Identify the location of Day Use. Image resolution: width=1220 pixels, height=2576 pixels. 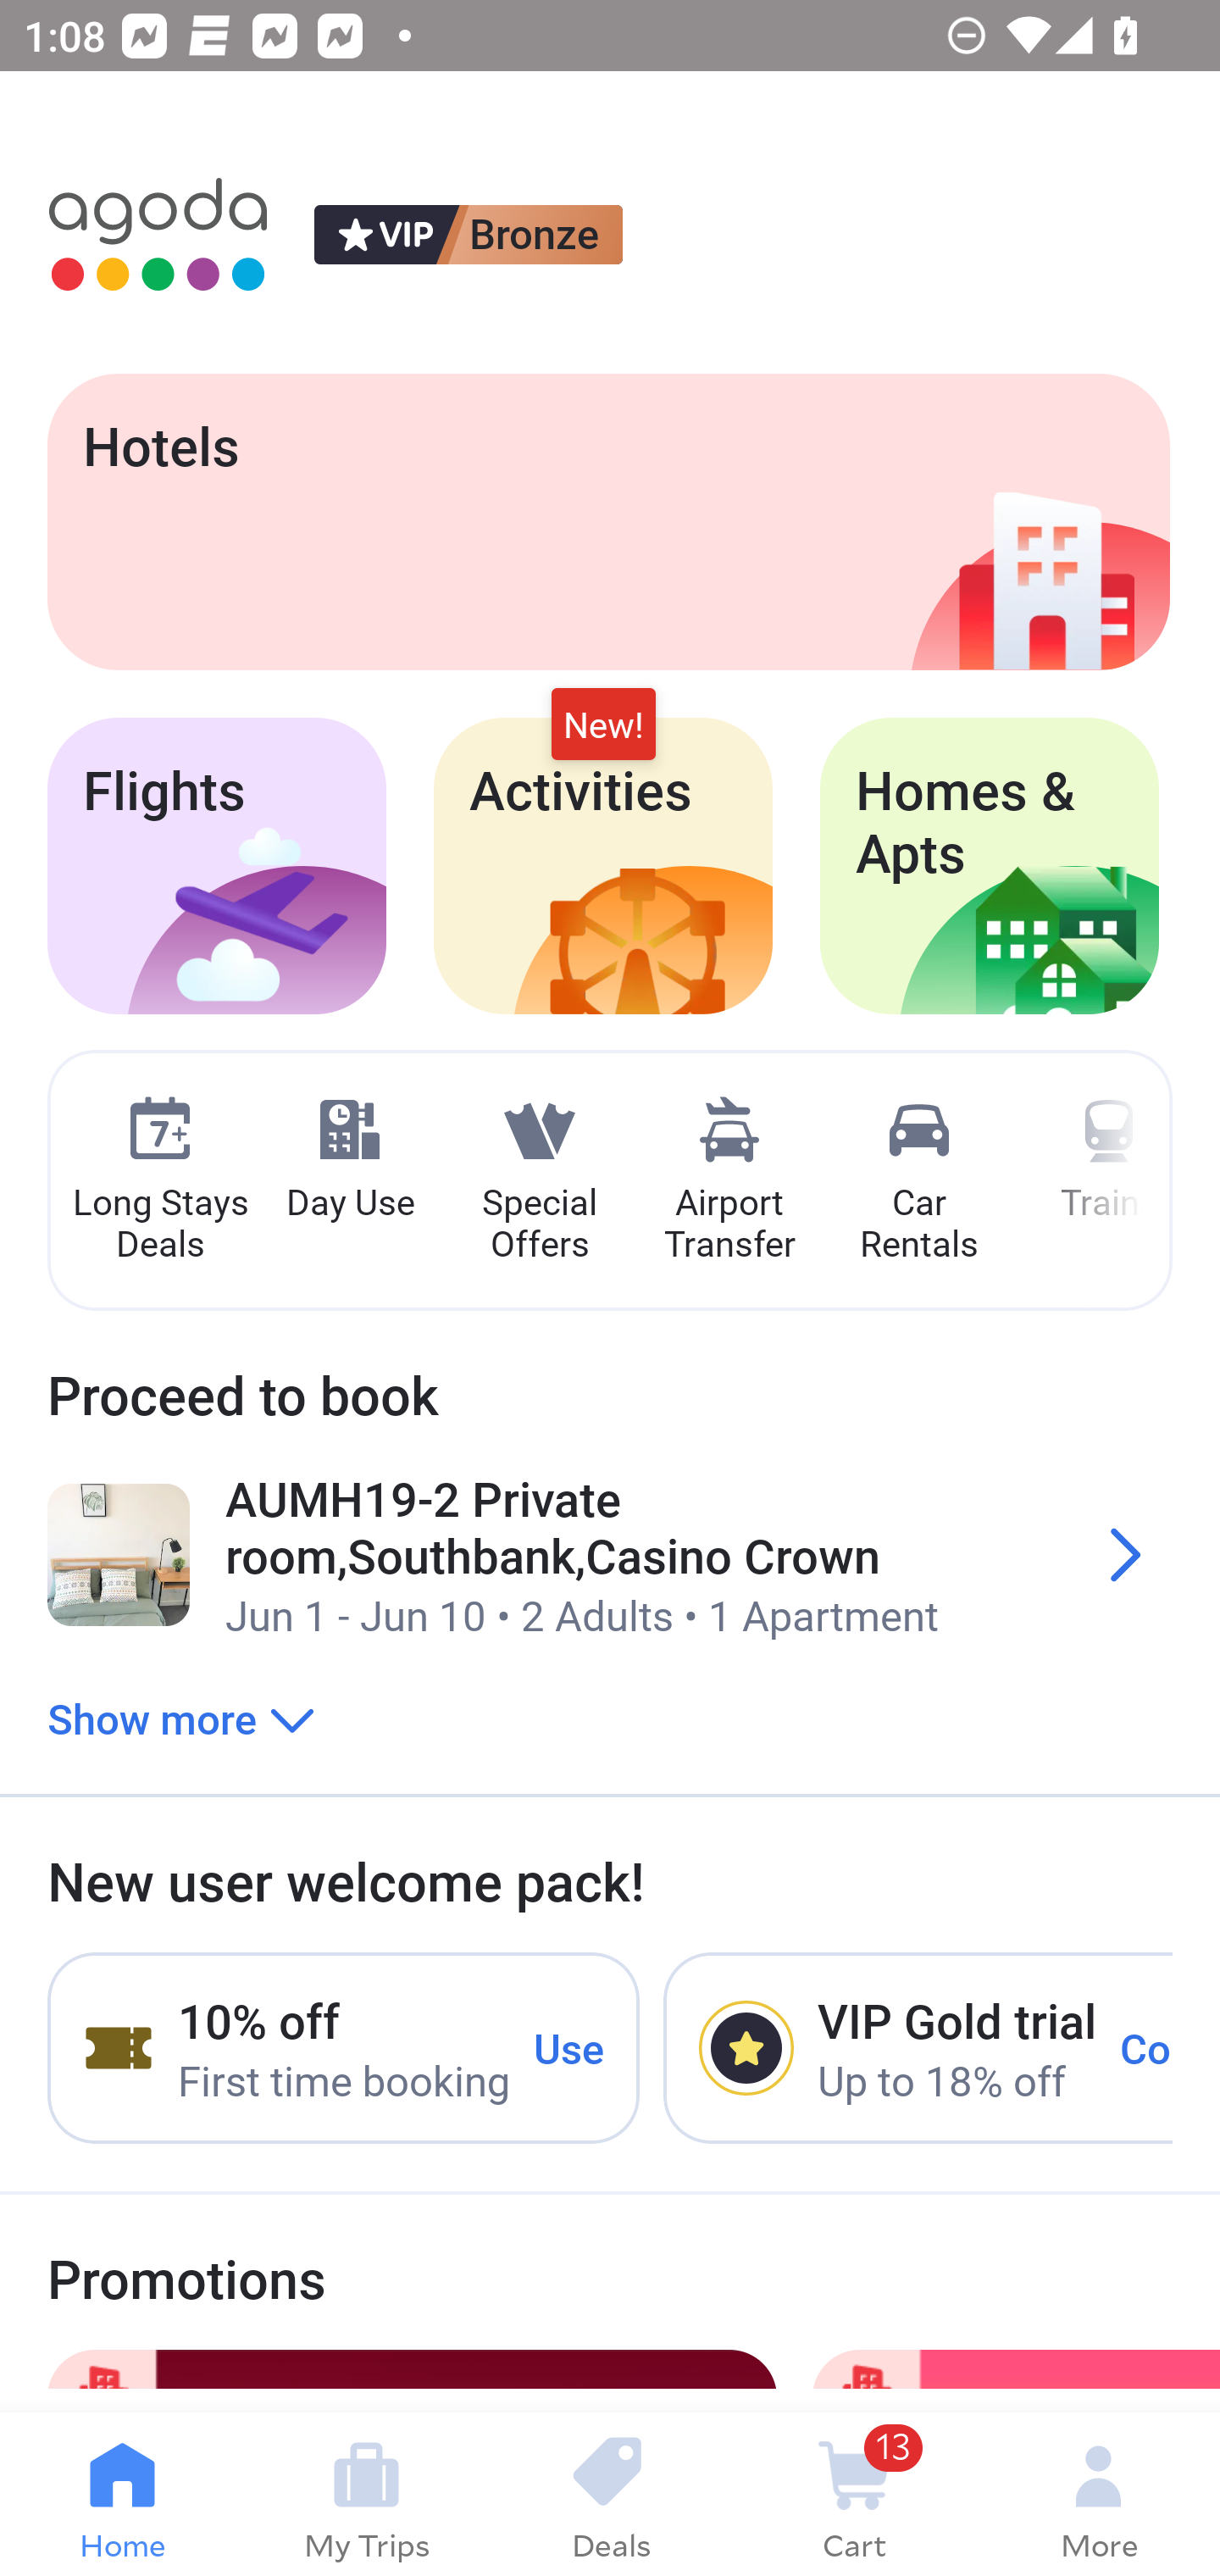
(350, 1160).